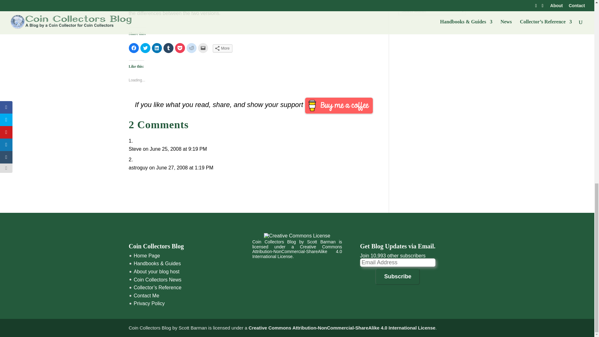  I want to click on Click to share on Twitter, so click(145, 48).